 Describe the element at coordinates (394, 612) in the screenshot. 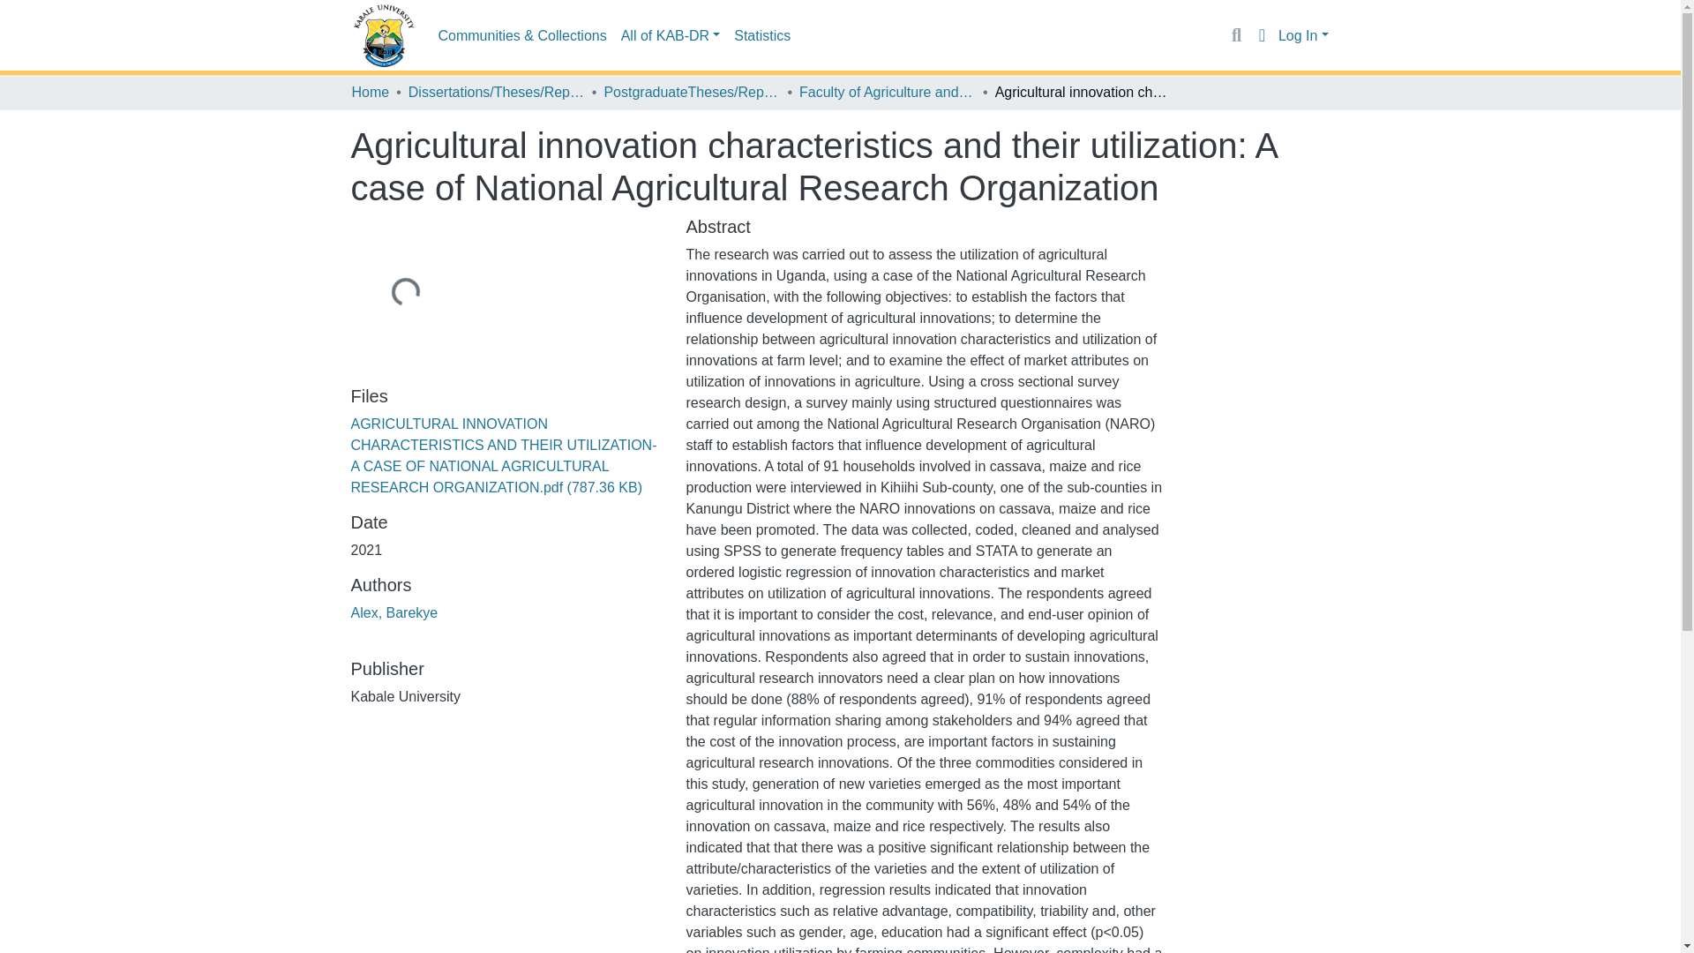

I see `Alex, Barekye` at that location.